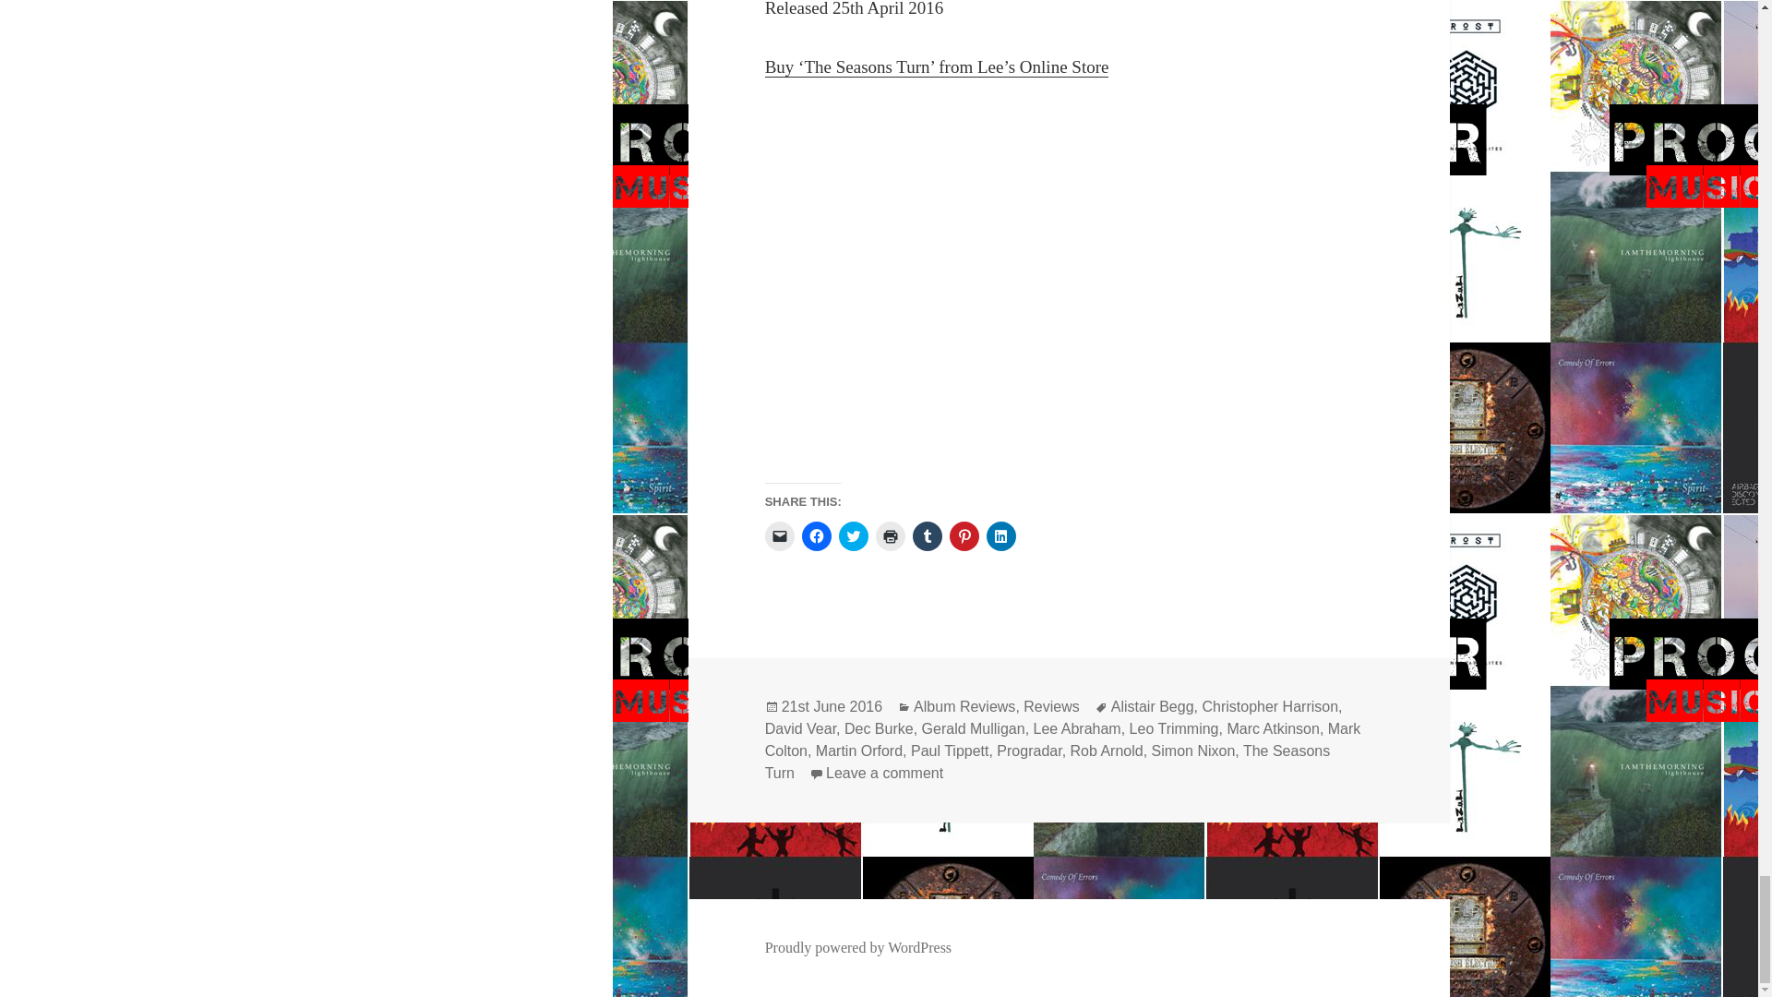 The image size is (1772, 997). What do you see at coordinates (853, 535) in the screenshot?
I see `Click to share on Twitter` at bounding box center [853, 535].